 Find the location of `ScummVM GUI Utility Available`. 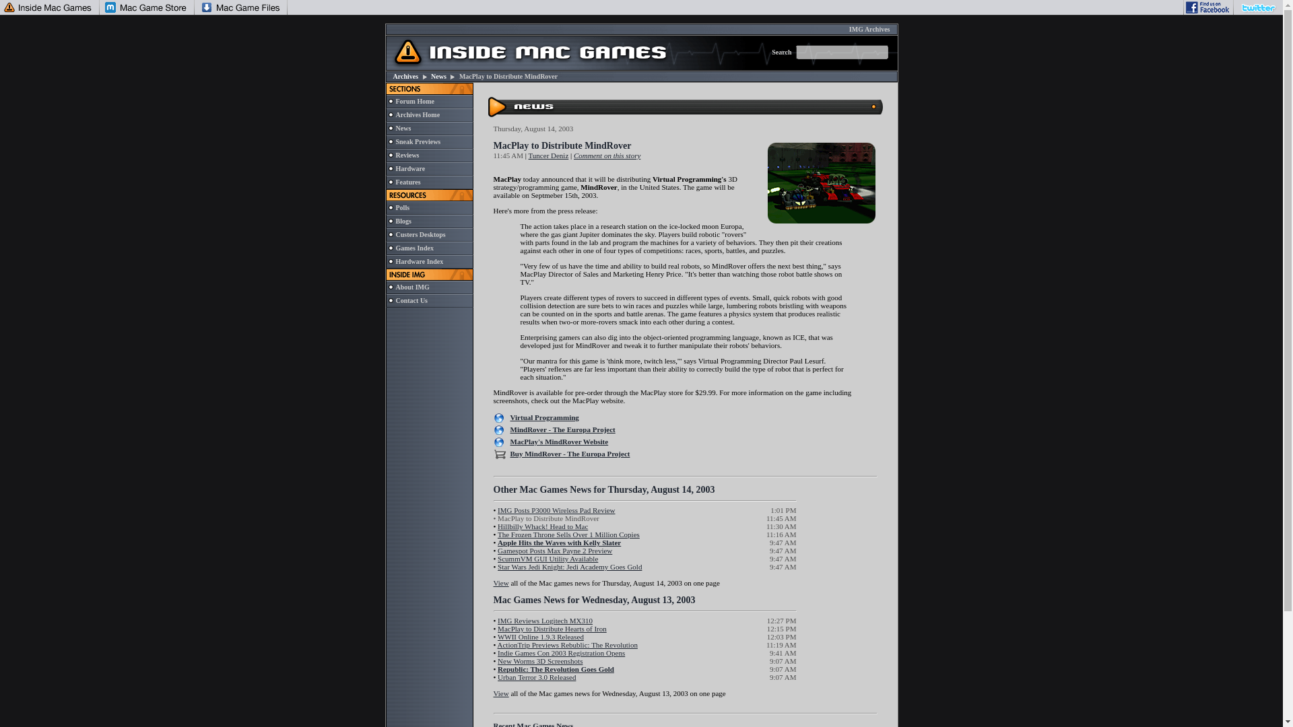

ScummVM GUI Utility Available is located at coordinates (548, 559).